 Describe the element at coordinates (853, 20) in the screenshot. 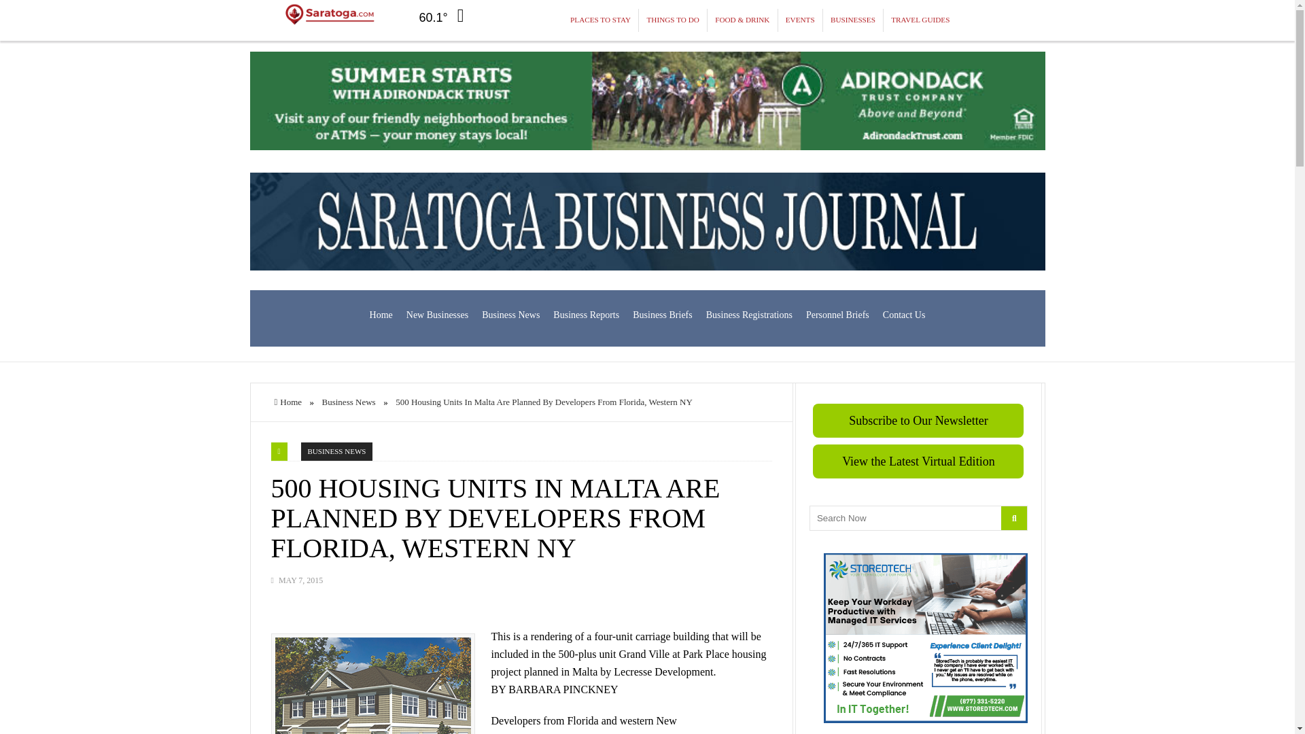

I see `BUSINESSES` at that location.